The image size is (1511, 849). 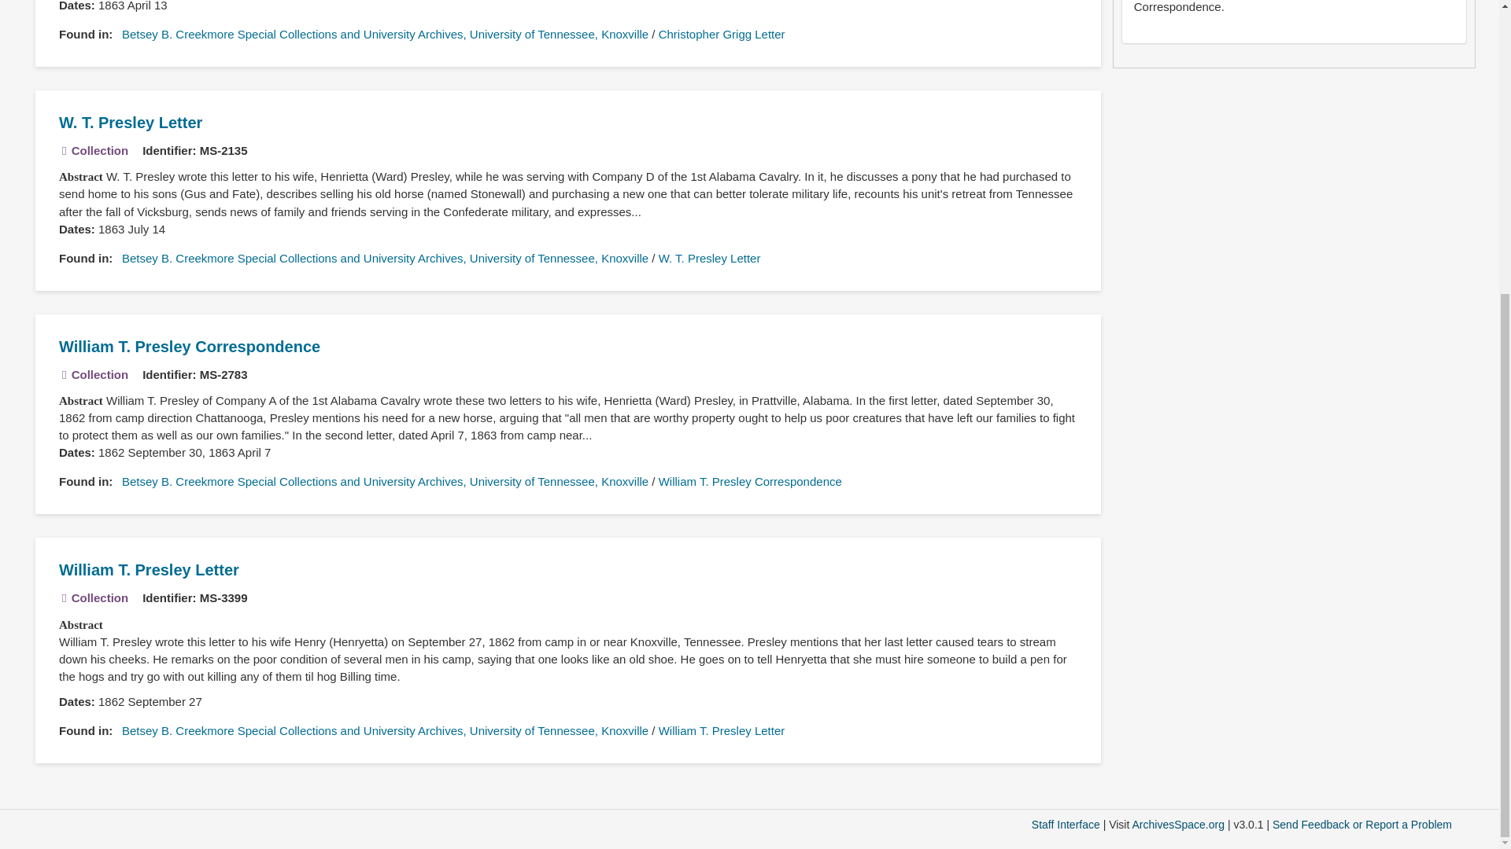 I want to click on William T. Presley Letter, so click(x=722, y=731).